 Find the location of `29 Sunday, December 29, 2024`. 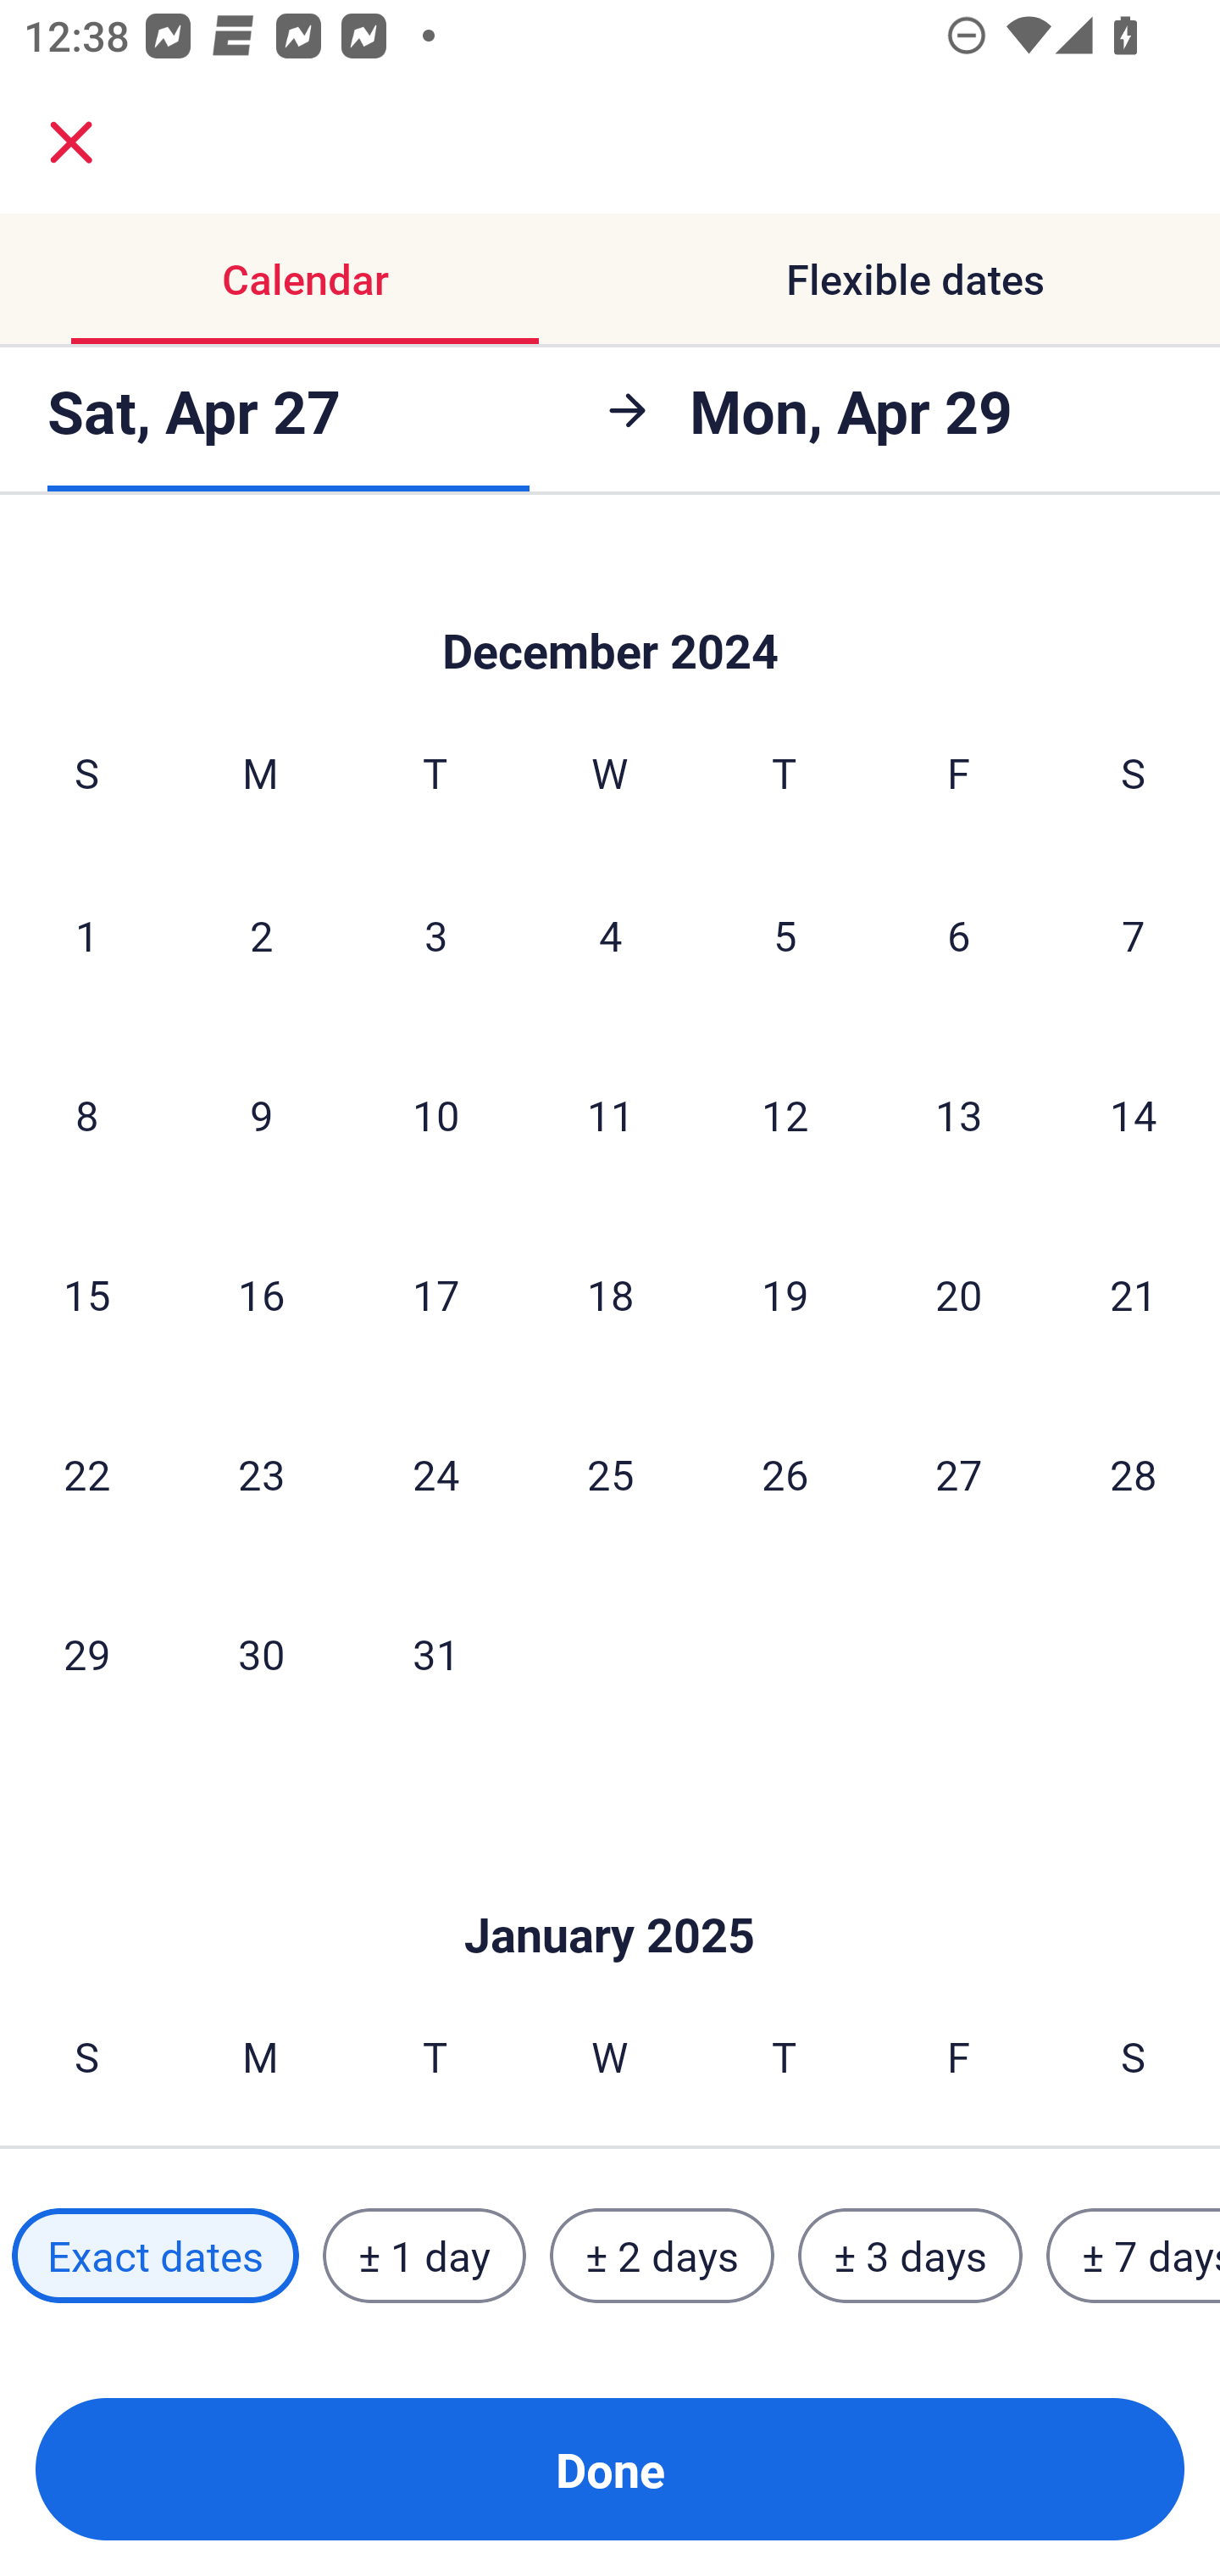

29 Sunday, December 29, 2024 is located at coordinates (86, 1654).